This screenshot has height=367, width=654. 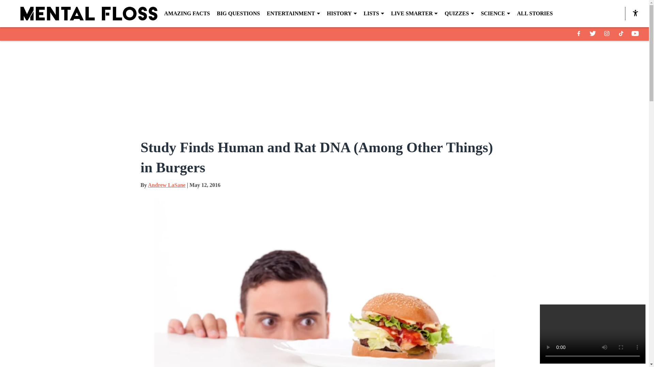 I want to click on ALL STORIES, so click(x=535, y=14).